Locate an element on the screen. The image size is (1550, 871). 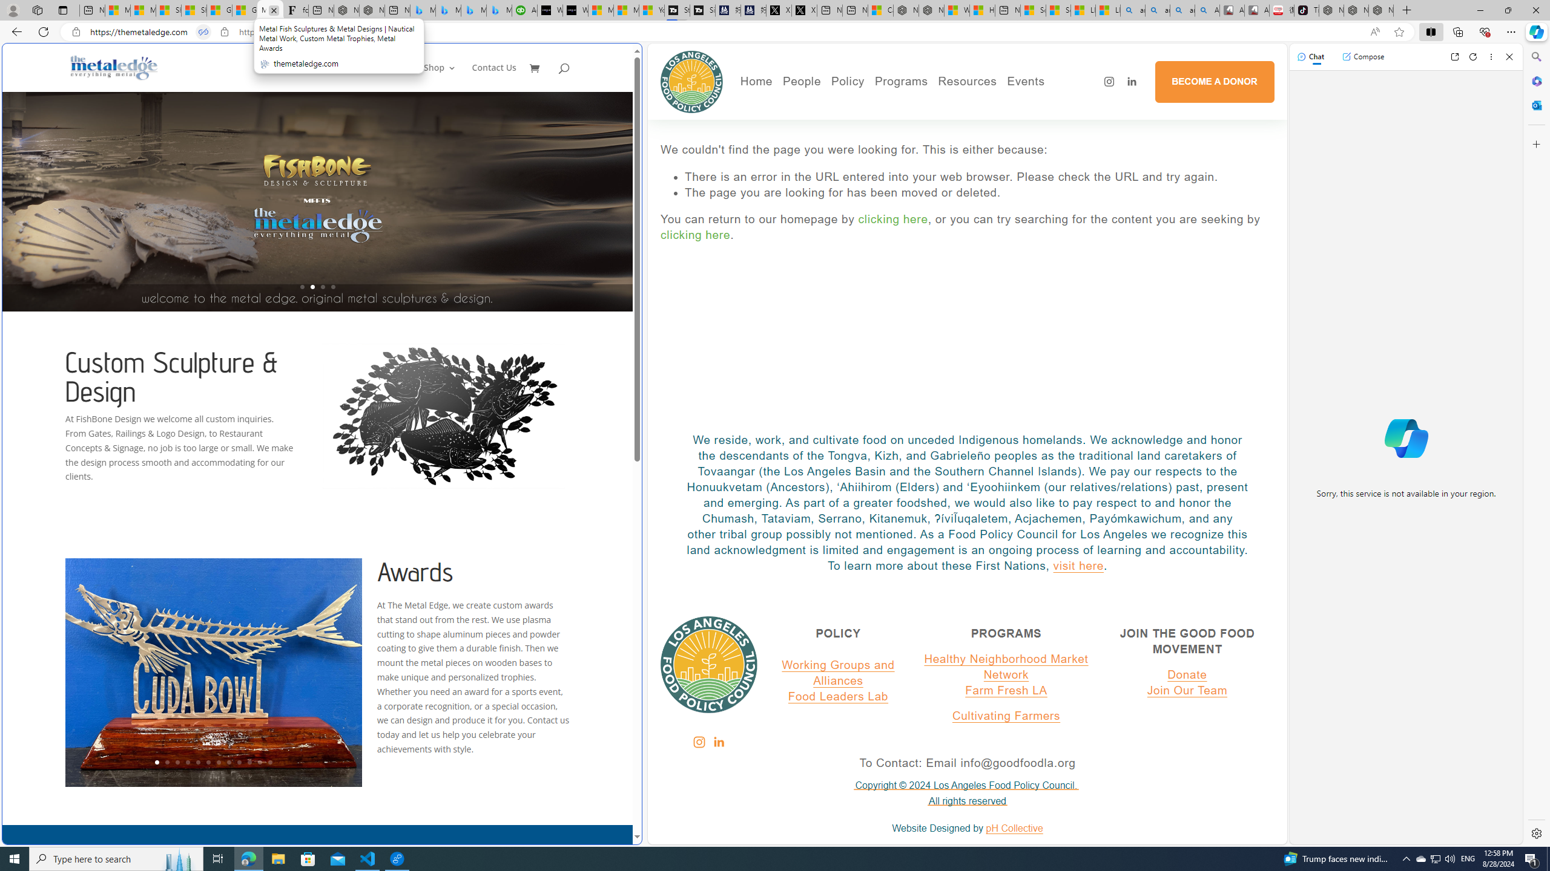
8 is located at coordinates (228, 762).